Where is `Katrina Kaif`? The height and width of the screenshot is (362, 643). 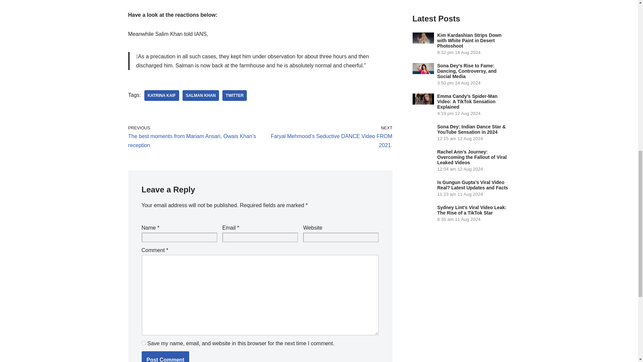 Katrina Kaif is located at coordinates (161, 95).